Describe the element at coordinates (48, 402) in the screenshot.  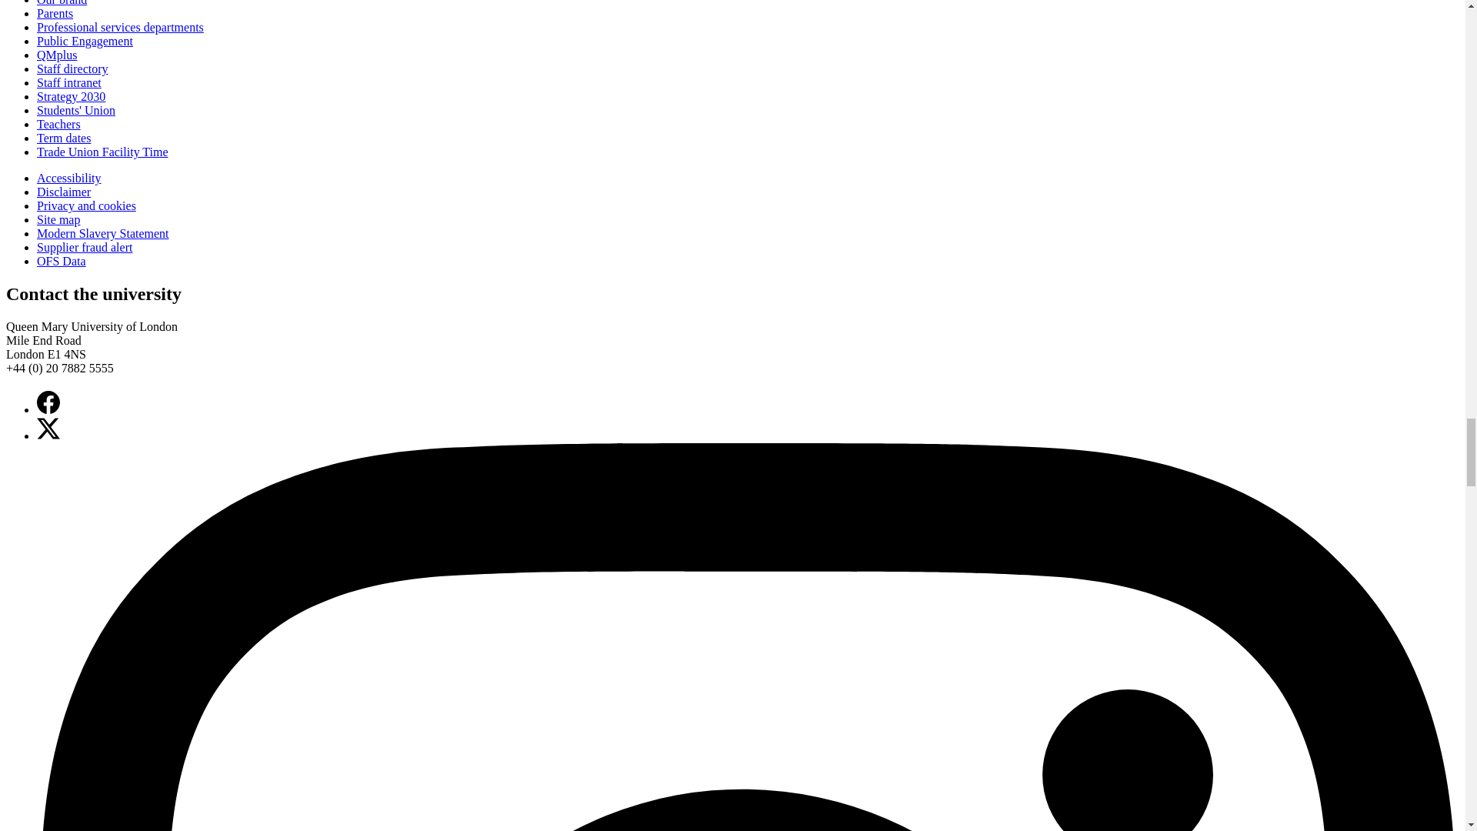
I see `Facebook` at that location.